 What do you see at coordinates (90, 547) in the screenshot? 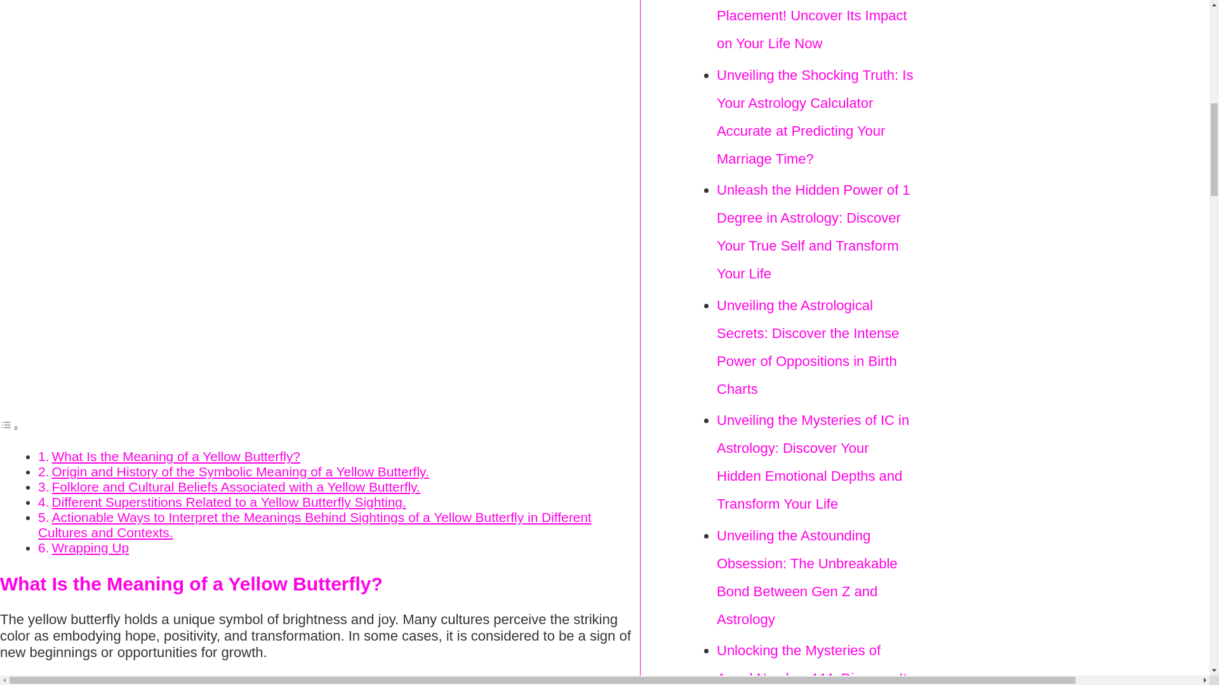
I see `Wrapping Up` at bounding box center [90, 547].